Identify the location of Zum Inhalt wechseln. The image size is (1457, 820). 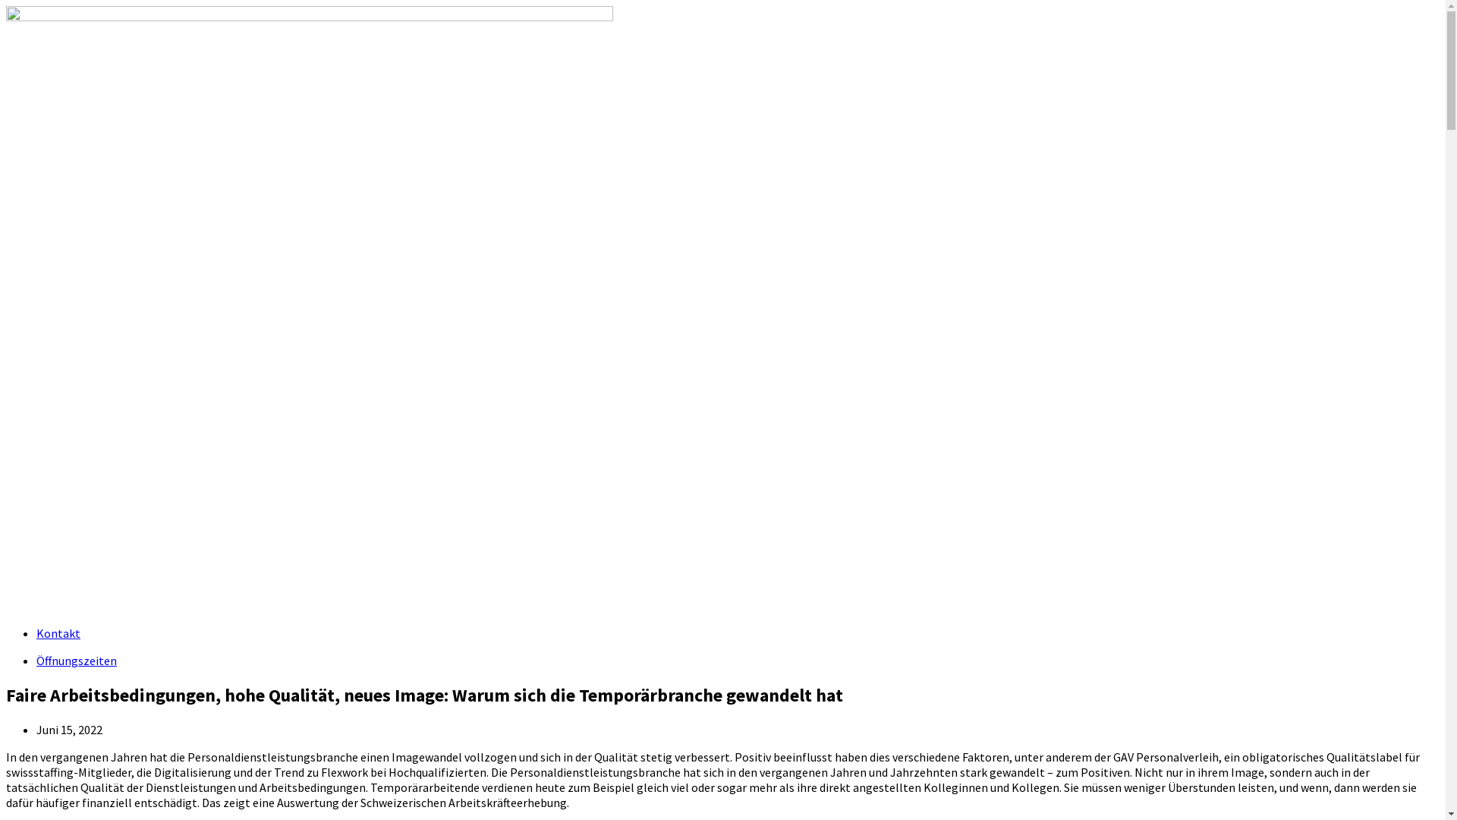
(6, 6).